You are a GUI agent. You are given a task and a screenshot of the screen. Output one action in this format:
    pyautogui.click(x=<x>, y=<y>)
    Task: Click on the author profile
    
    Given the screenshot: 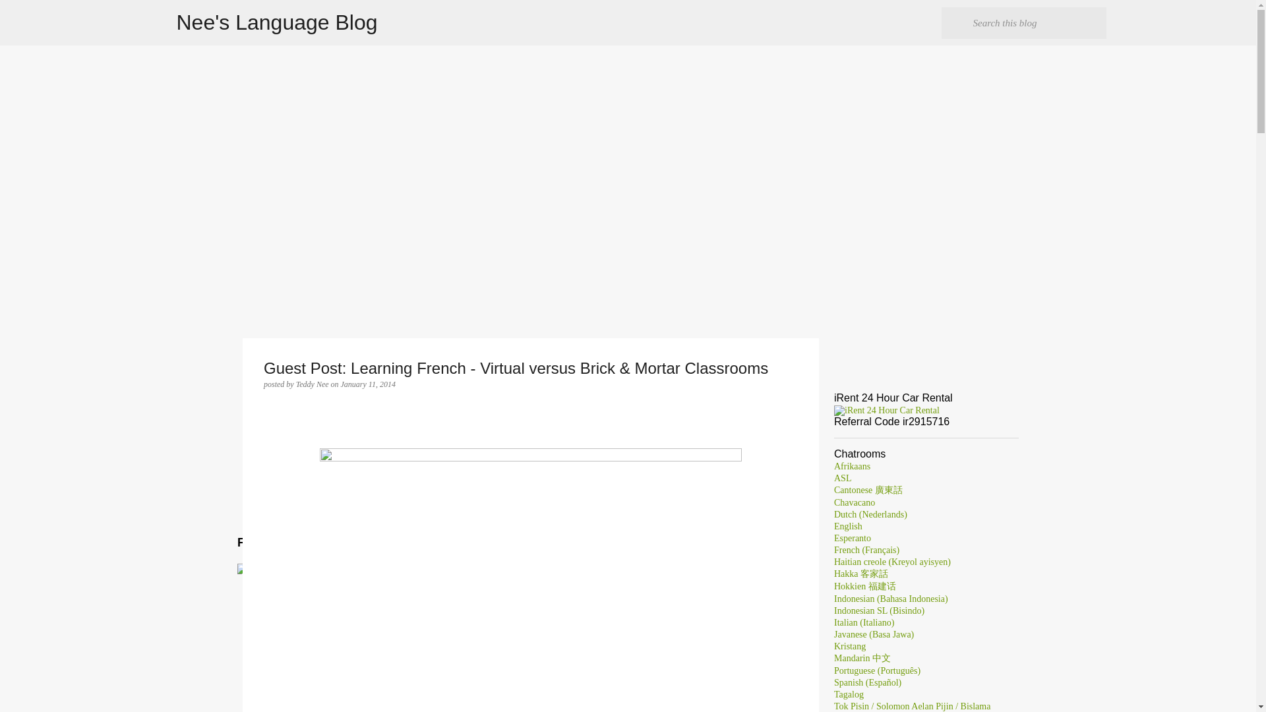 What is the action you would take?
    pyautogui.click(x=313, y=384)
    